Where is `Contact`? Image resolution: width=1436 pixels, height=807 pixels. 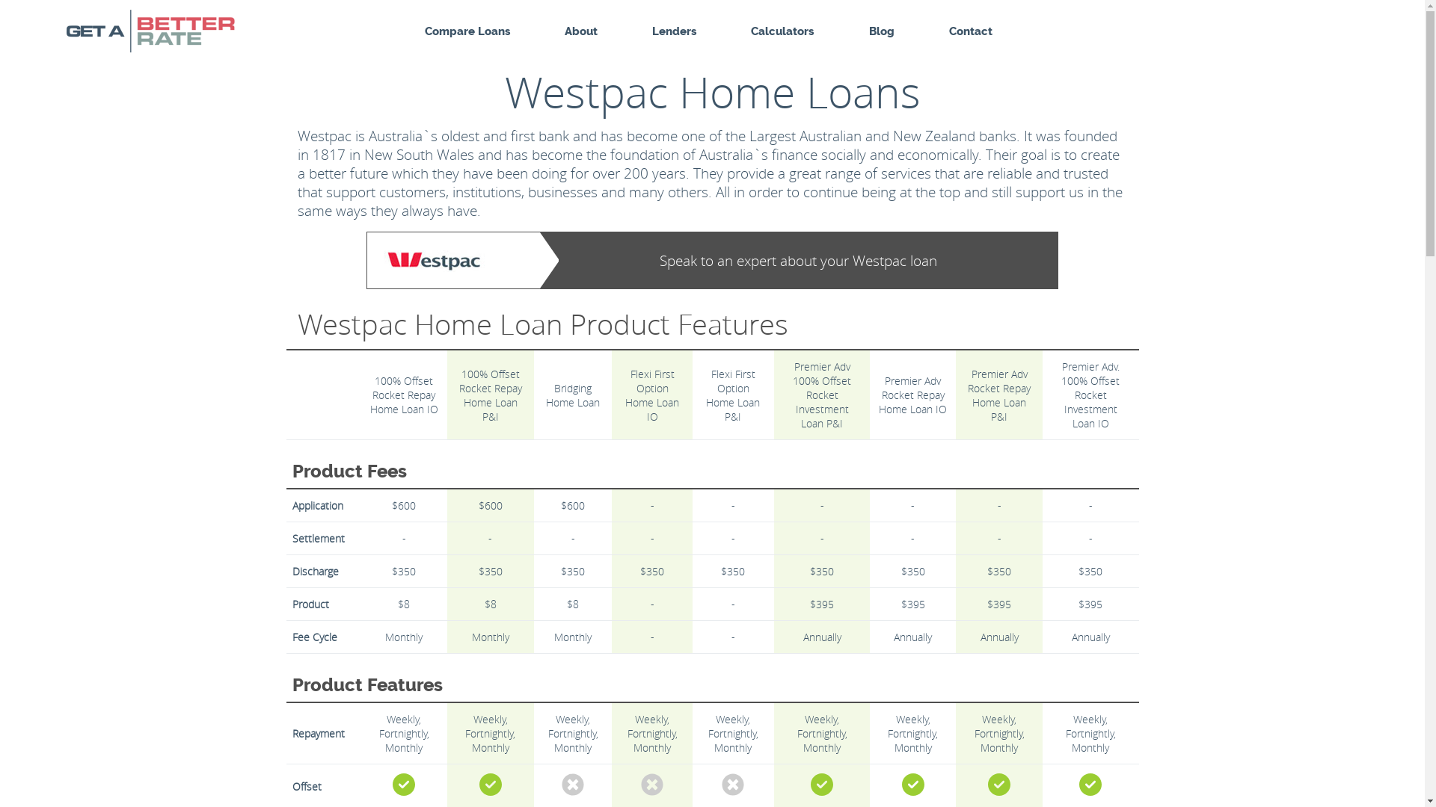 Contact is located at coordinates (971, 31).